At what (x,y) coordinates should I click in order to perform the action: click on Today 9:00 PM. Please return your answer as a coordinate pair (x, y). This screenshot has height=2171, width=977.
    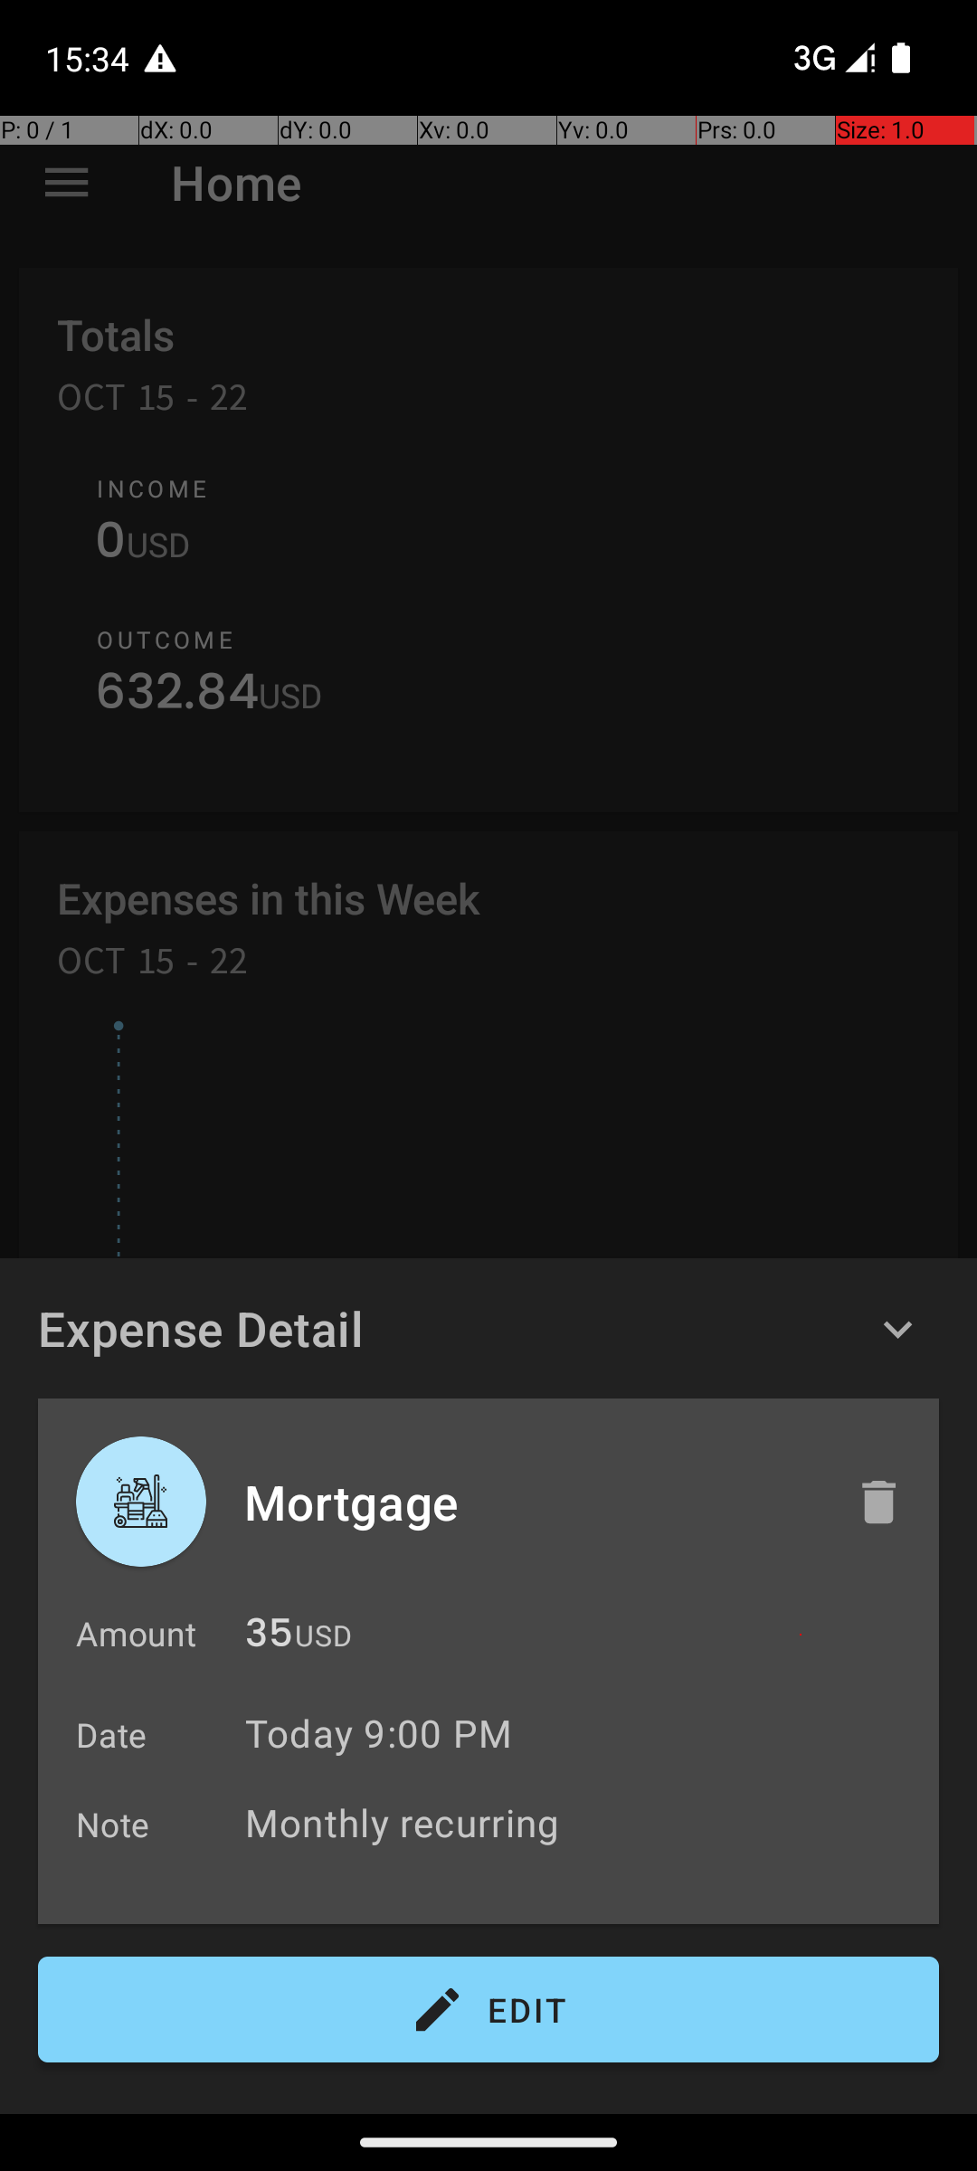
    Looking at the image, I should click on (378, 1733).